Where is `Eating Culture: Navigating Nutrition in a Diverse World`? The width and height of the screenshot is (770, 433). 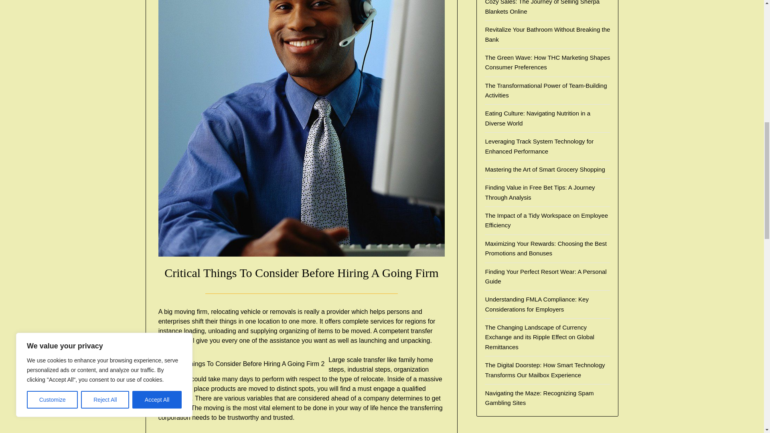
Eating Culture: Navigating Nutrition in a Diverse World is located at coordinates (537, 118).